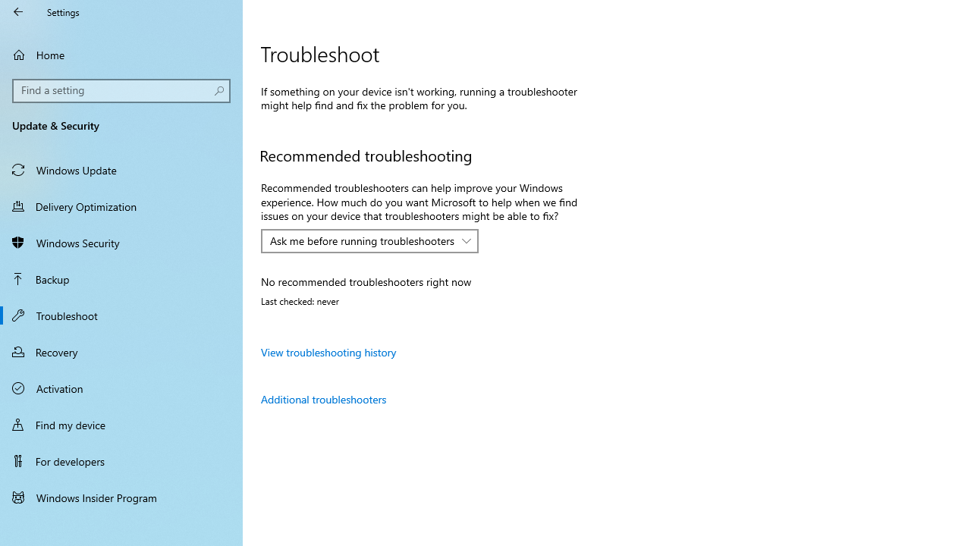  What do you see at coordinates (18, 12) in the screenshot?
I see `Back` at bounding box center [18, 12].